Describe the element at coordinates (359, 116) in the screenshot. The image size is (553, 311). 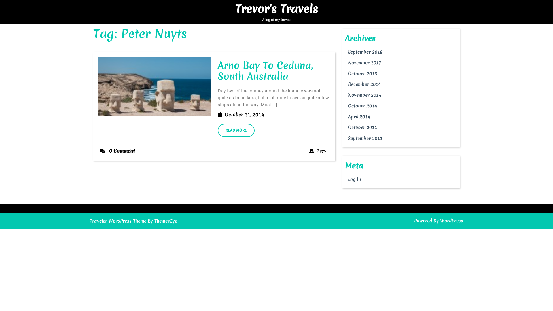
I see `April 2014` at that location.